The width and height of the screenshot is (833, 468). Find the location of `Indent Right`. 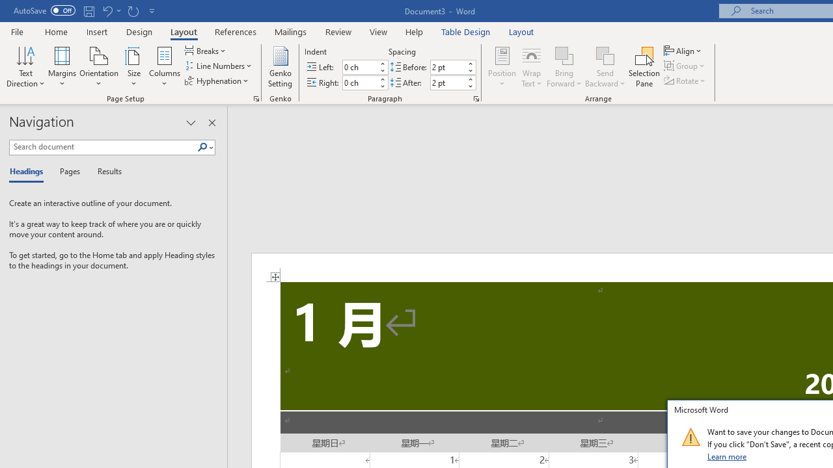

Indent Right is located at coordinates (359, 83).